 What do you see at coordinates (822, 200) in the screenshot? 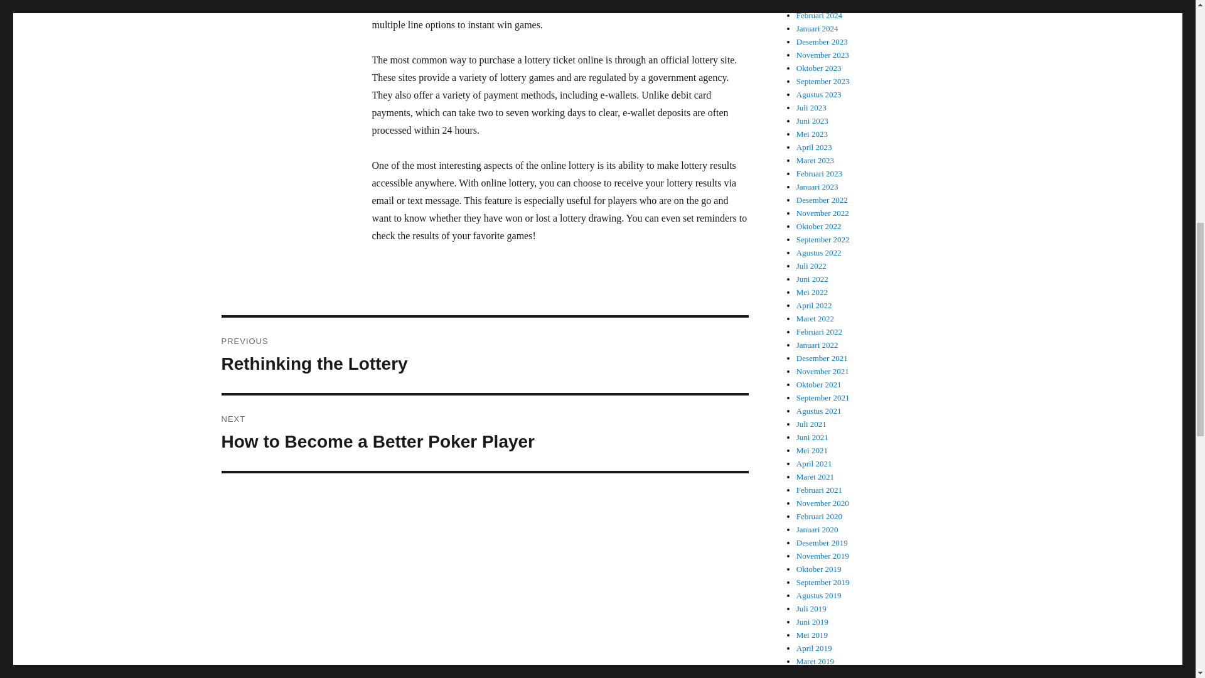
I see `Oktober 2023` at bounding box center [822, 200].